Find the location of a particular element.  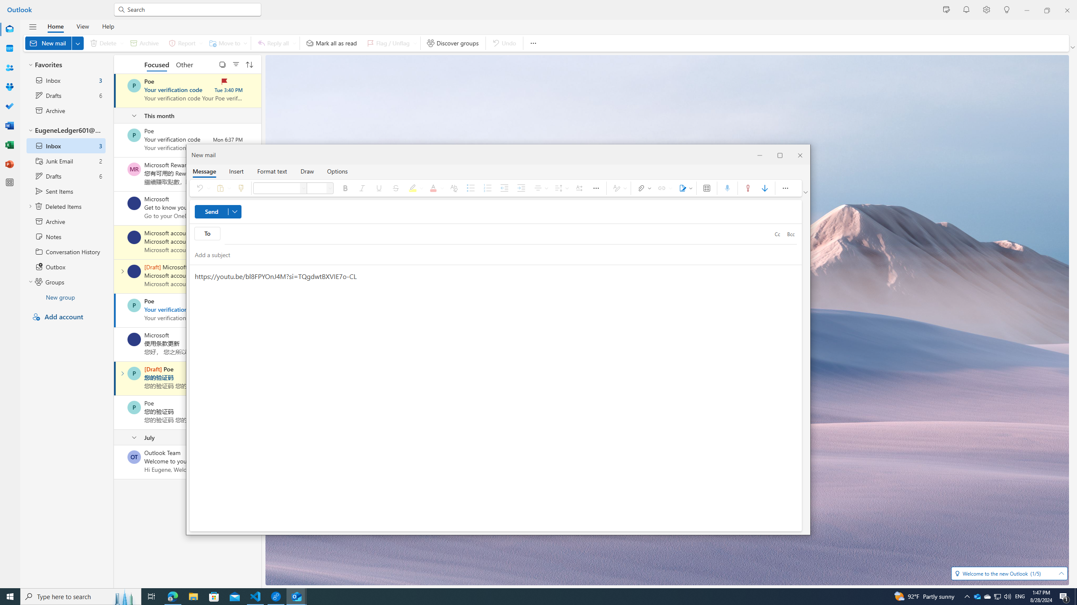

Expand to see more report options is located at coordinates (201, 43).